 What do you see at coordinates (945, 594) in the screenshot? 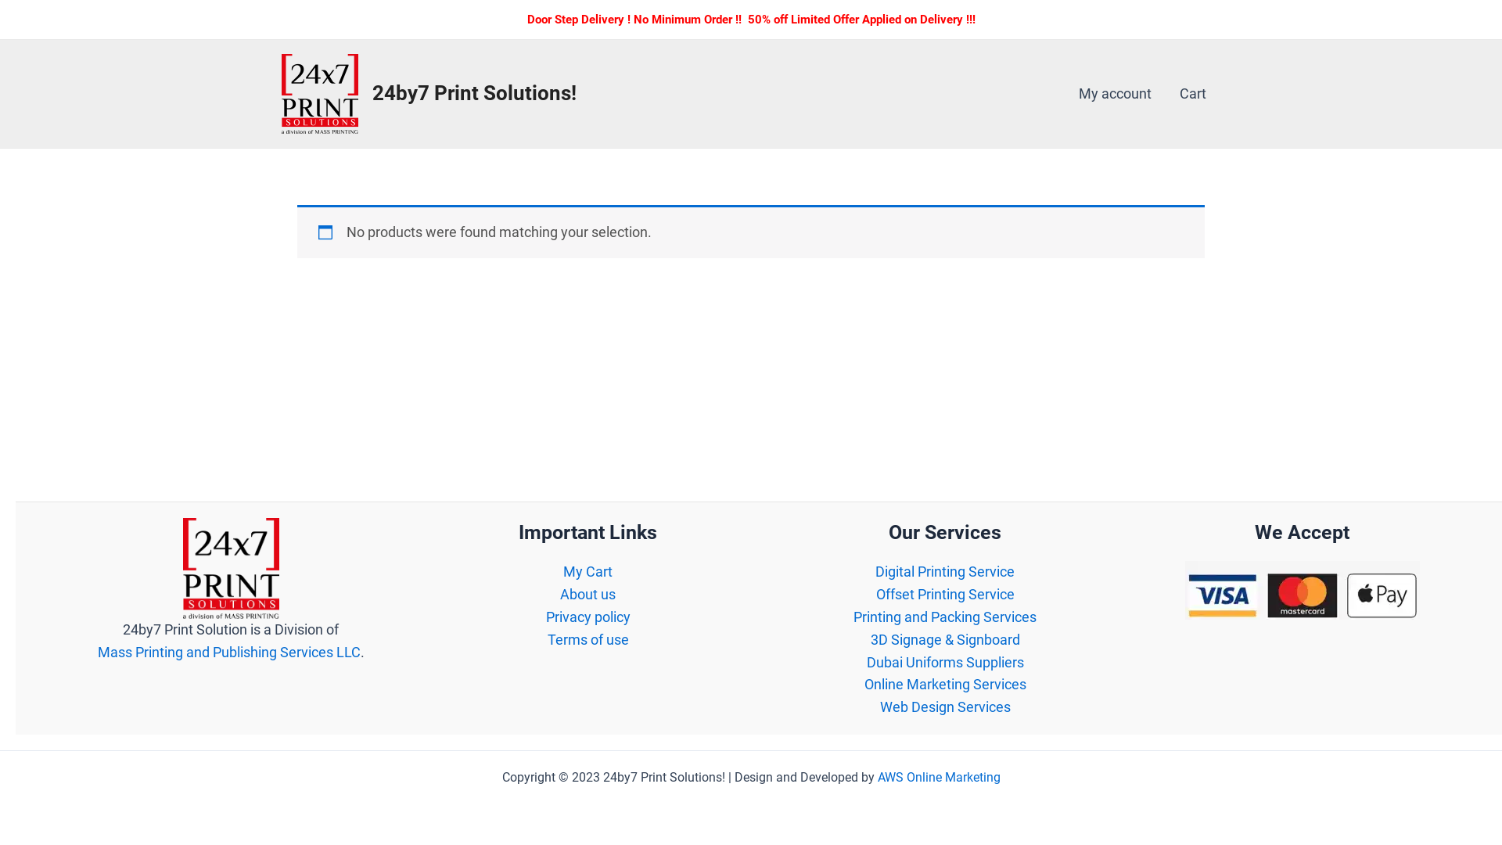
I see `Offset Printing Service` at bounding box center [945, 594].